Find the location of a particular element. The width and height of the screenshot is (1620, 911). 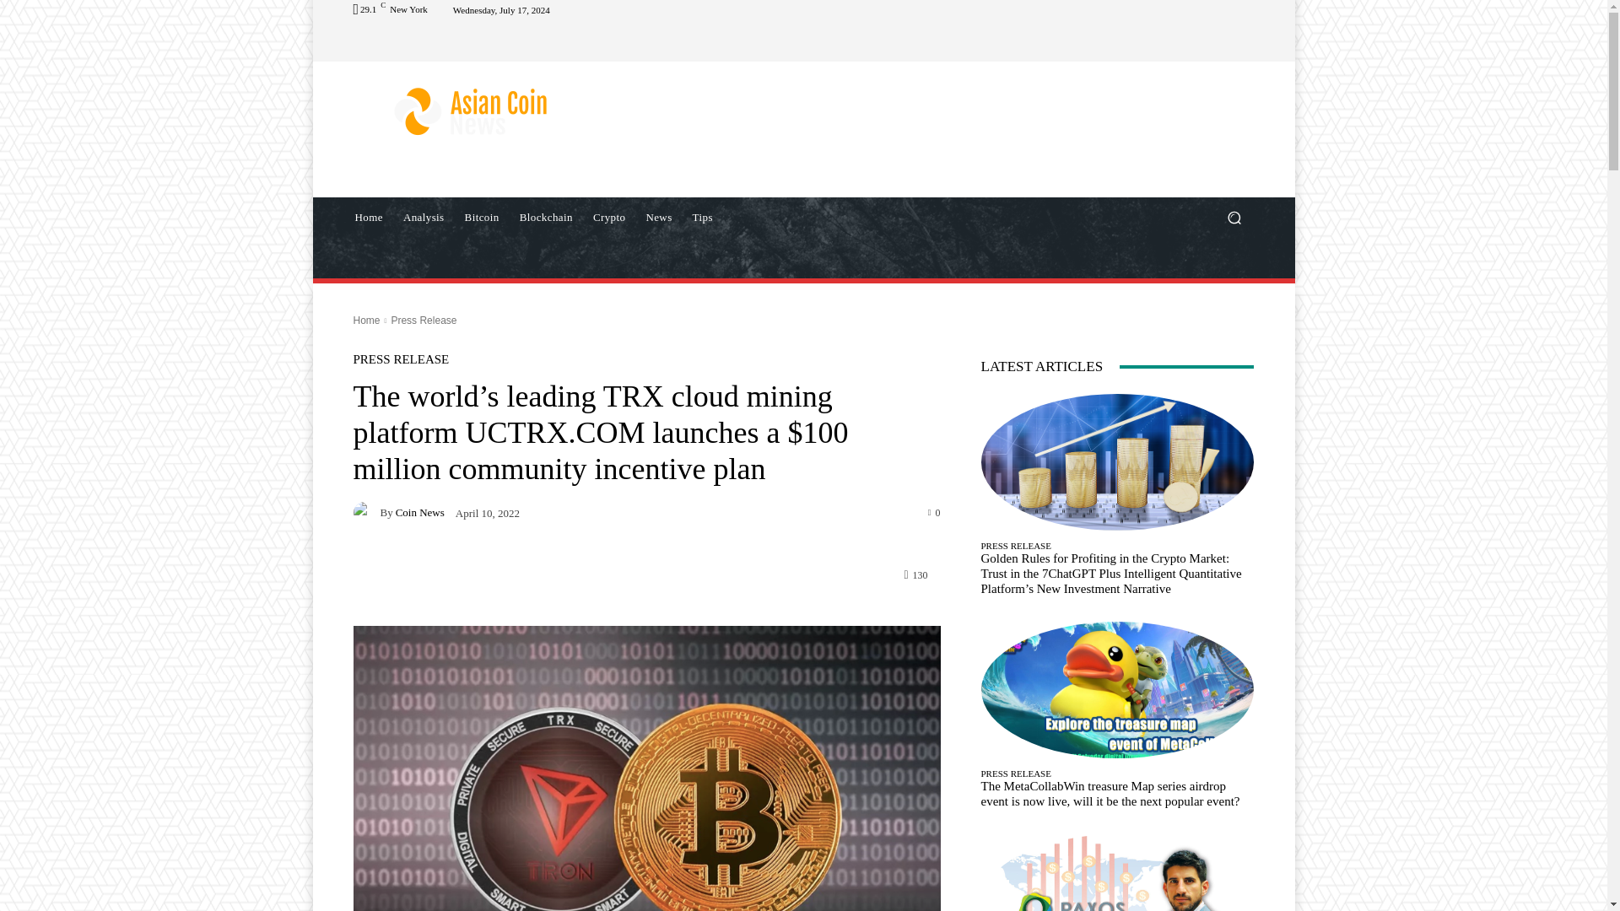

Bitcoin is located at coordinates (483, 218).